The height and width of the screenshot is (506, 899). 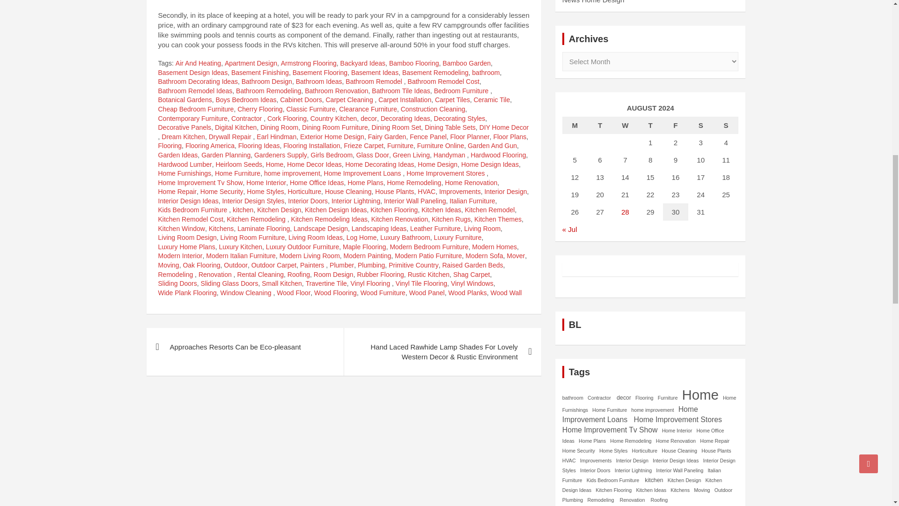 I want to click on Thursday, so click(x=650, y=126).